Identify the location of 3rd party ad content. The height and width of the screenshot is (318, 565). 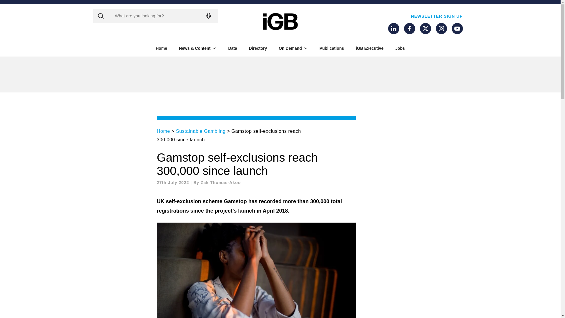
(431, 74).